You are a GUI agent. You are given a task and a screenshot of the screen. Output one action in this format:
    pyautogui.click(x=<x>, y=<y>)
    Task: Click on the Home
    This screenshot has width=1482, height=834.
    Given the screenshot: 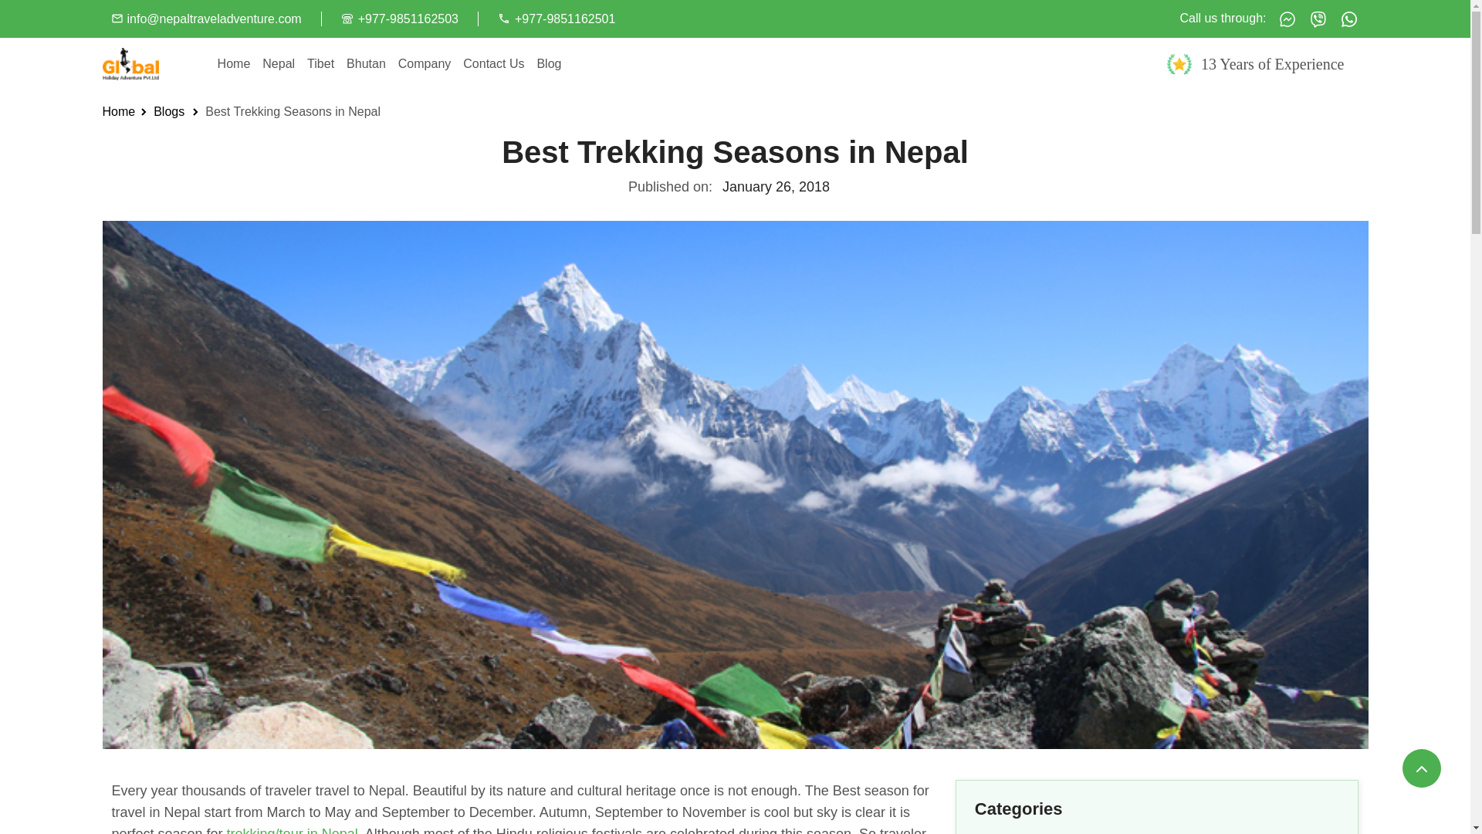 What is the action you would take?
    pyautogui.click(x=118, y=111)
    